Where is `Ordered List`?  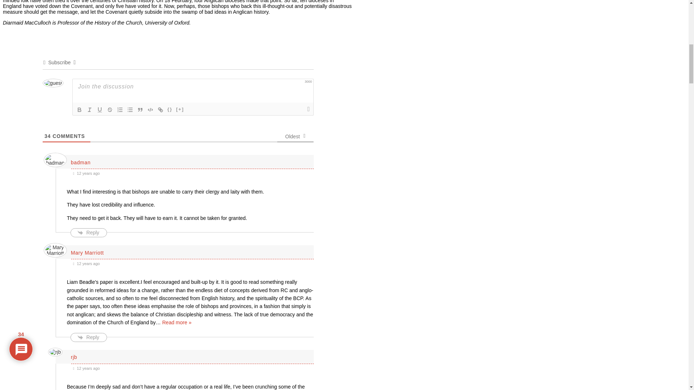 Ordered List is located at coordinates (120, 110).